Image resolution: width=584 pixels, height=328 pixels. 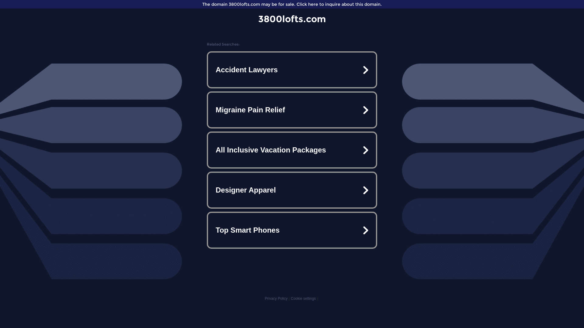 What do you see at coordinates (303, 299) in the screenshot?
I see `Cookie settings` at bounding box center [303, 299].